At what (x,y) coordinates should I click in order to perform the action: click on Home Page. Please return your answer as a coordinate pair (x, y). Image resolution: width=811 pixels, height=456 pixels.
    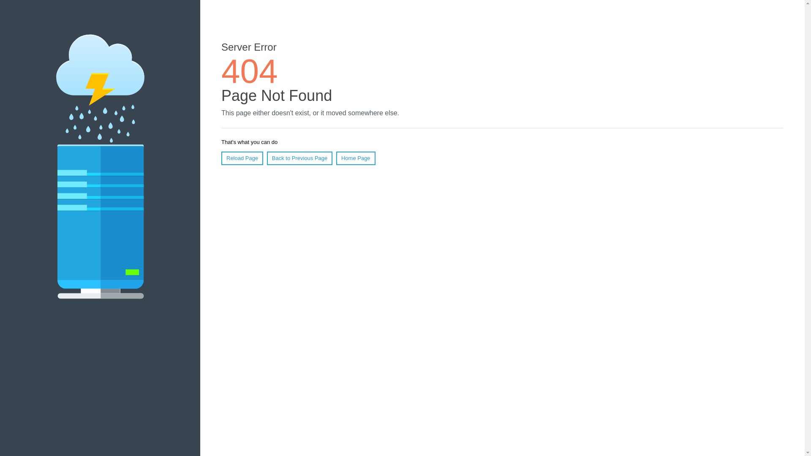
    Looking at the image, I should click on (356, 158).